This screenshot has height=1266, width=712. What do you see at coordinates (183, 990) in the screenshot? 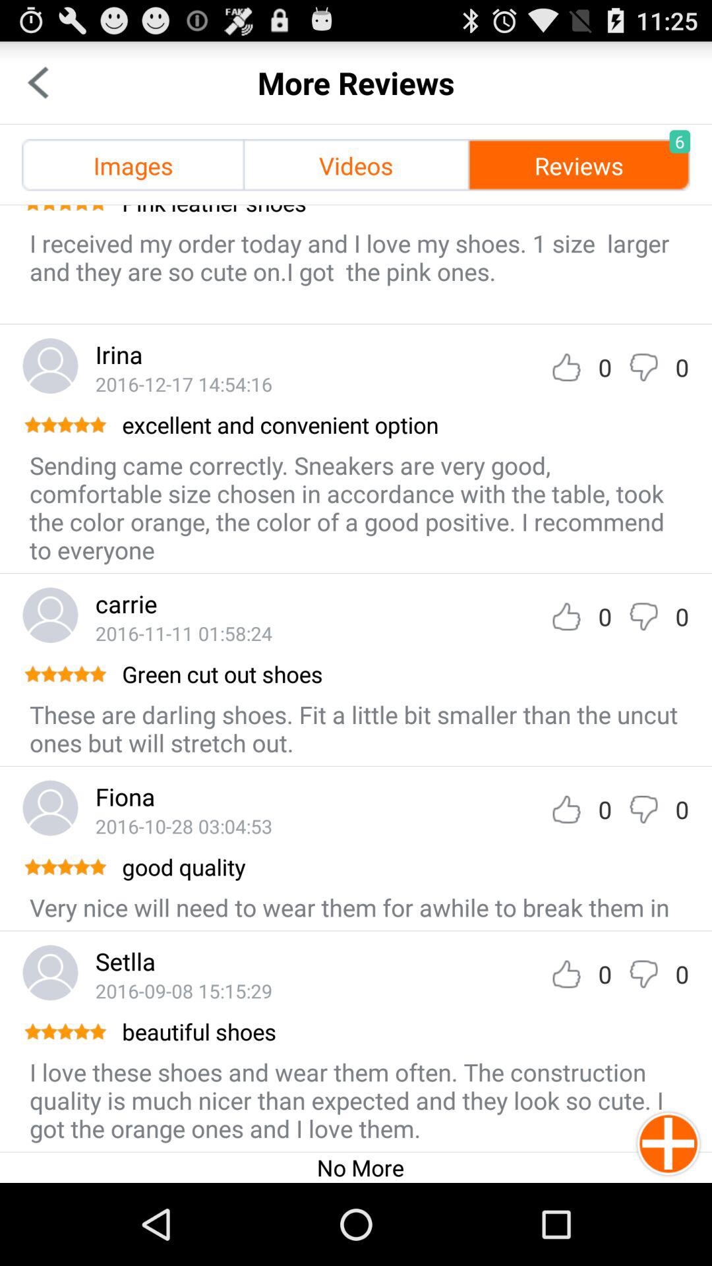
I see `turn off 2016 09 08 item` at bounding box center [183, 990].